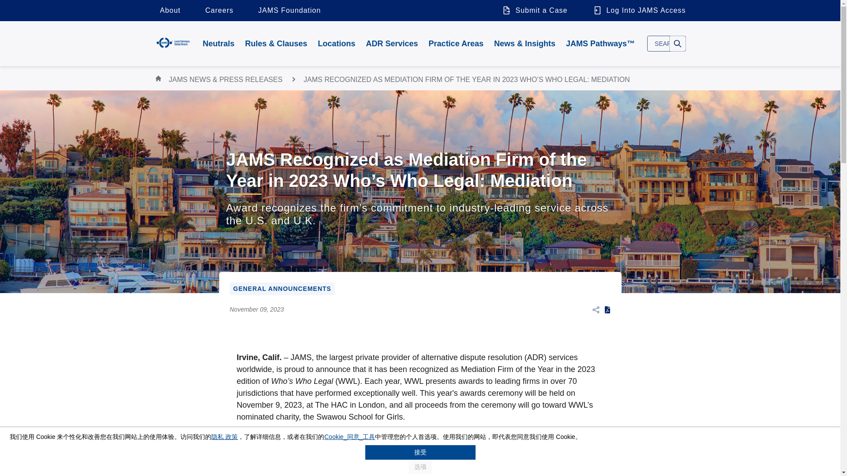  What do you see at coordinates (607, 309) in the screenshot?
I see `Download as PDF` at bounding box center [607, 309].